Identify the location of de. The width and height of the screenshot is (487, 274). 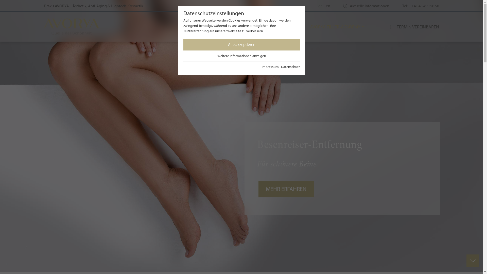
(319, 6).